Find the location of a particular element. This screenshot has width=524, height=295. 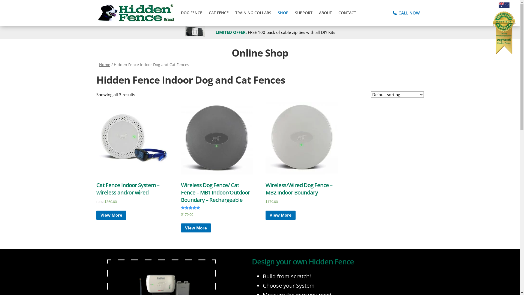

CAT FENCE is located at coordinates (218, 13).